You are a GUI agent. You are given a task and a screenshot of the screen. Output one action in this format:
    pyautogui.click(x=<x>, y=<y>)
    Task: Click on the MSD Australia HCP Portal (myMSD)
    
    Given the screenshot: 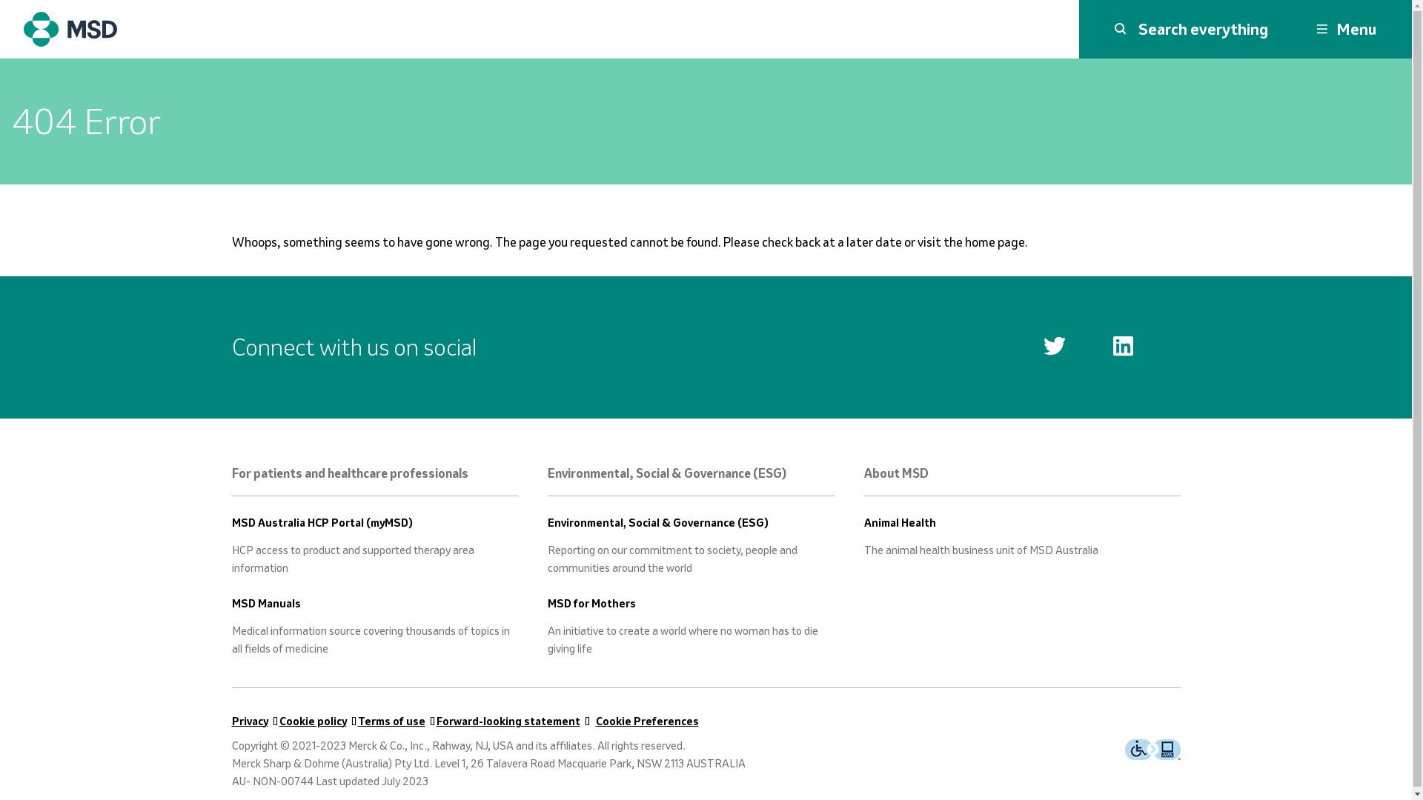 What is the action you would take?
    pyautogui.click(x=322, y=524)
    